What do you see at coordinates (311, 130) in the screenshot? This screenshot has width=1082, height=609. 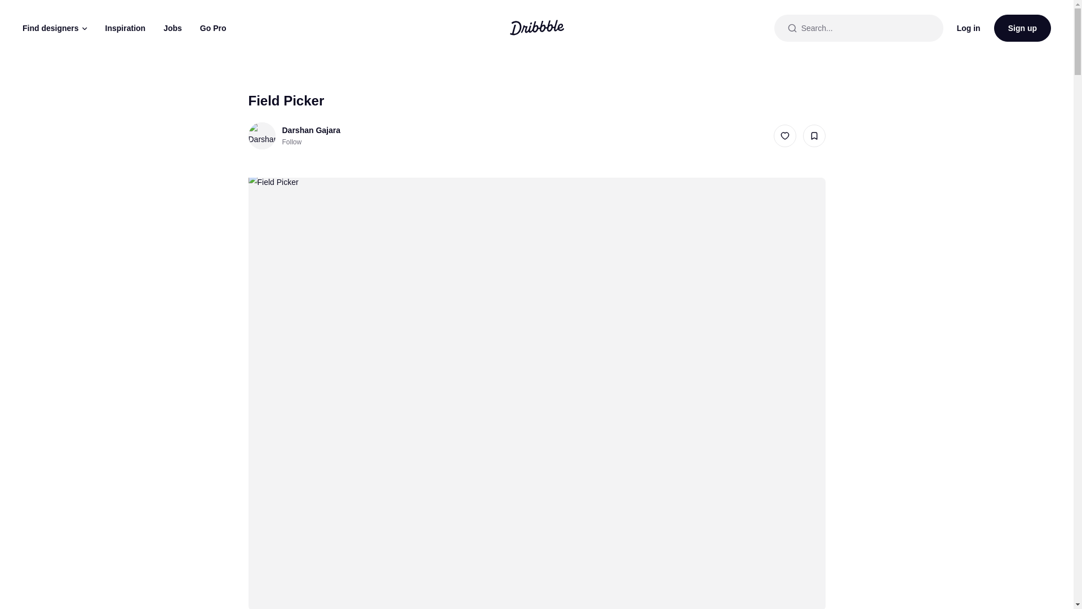 I see `Darshan Gajara` at bounding box center [311, 130].